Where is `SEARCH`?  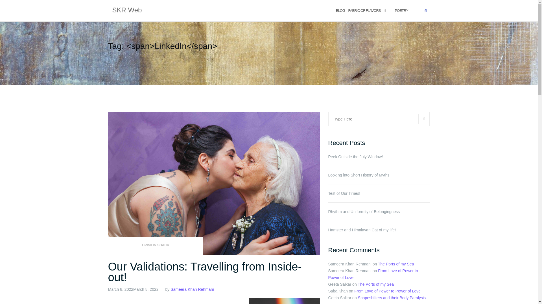 SEARCH is located at coordinates (424, 119).